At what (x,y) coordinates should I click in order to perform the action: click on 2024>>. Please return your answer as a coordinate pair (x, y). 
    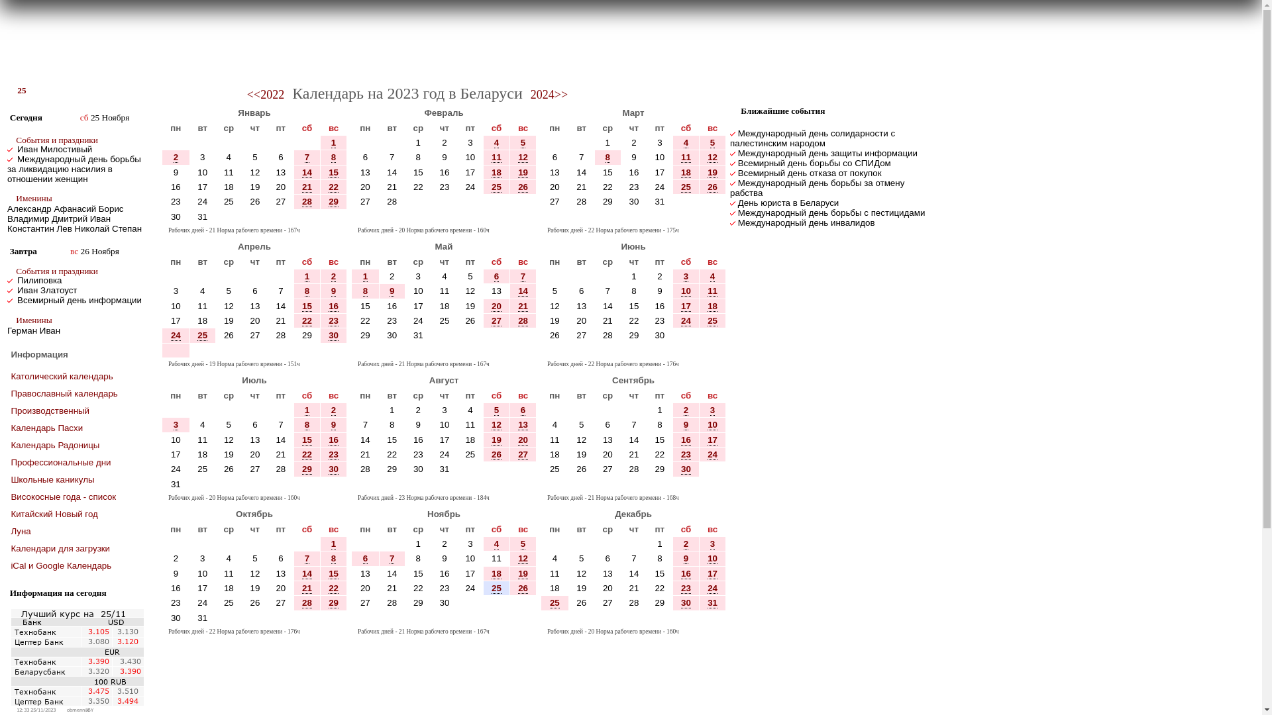
    Looking at the image, I should click on (549, 95).